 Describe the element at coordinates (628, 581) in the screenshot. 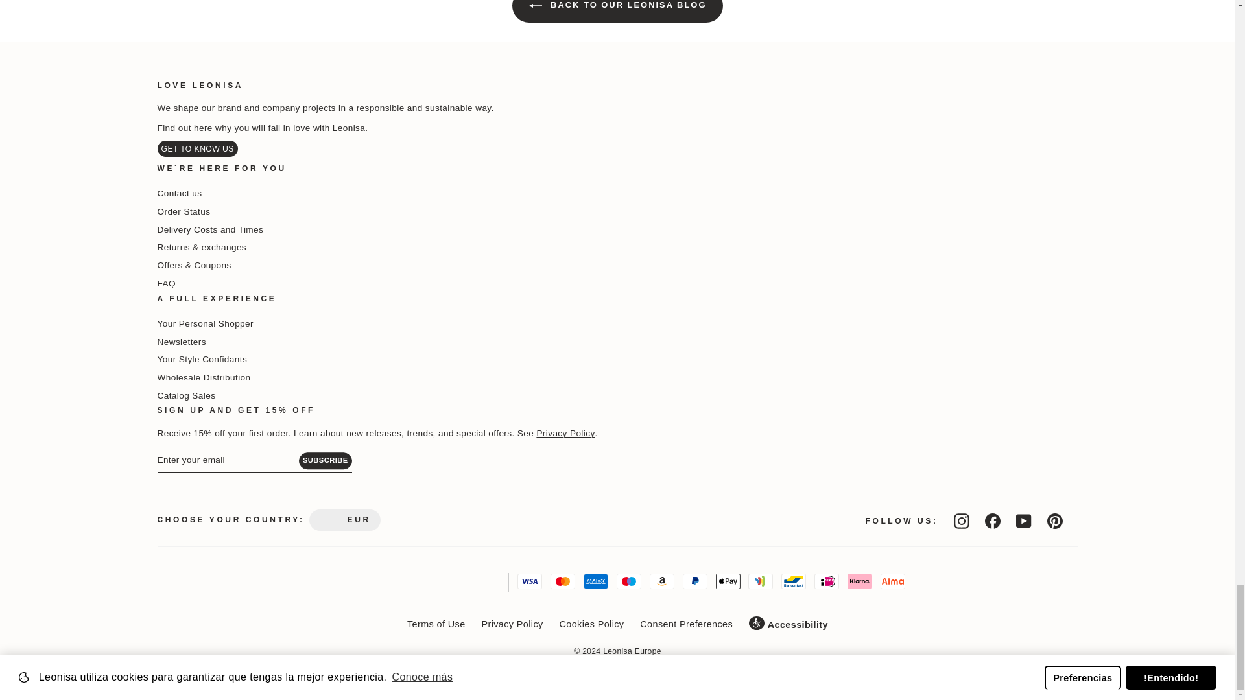

I see `Maestro` at that location.